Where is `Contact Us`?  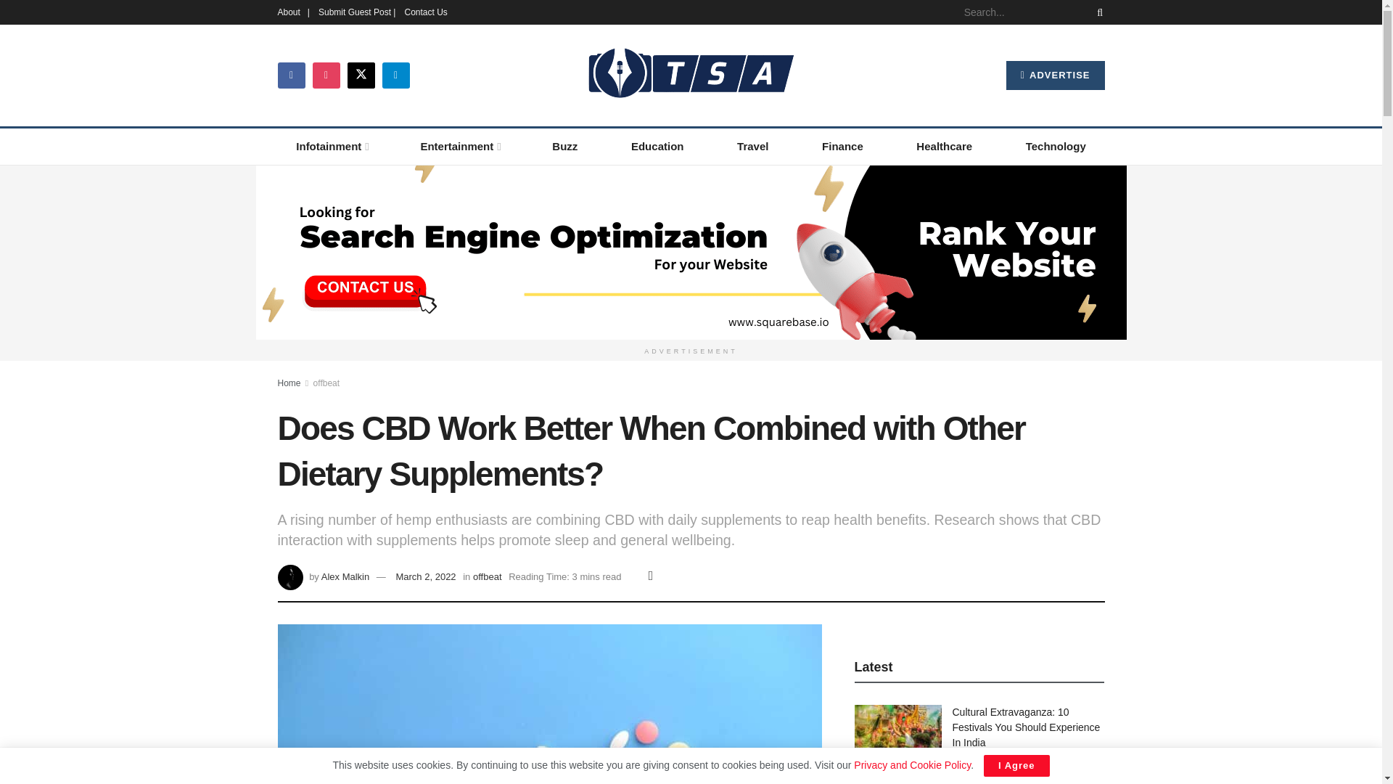 Contact Us is located at coordinates (425, 12).